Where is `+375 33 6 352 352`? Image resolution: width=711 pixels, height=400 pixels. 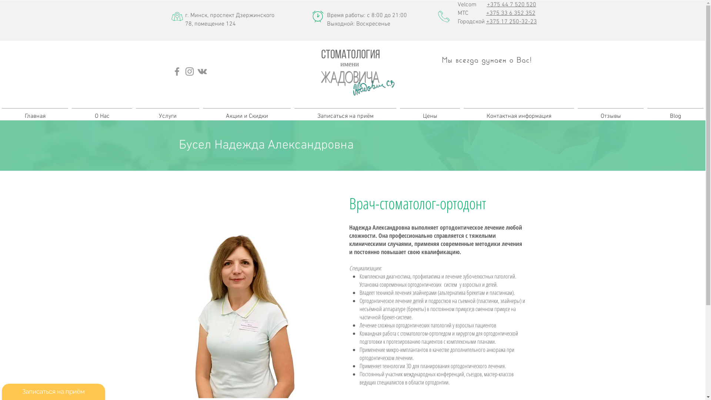 +375 33 6 352 352 is located at coordinates (510, 13).